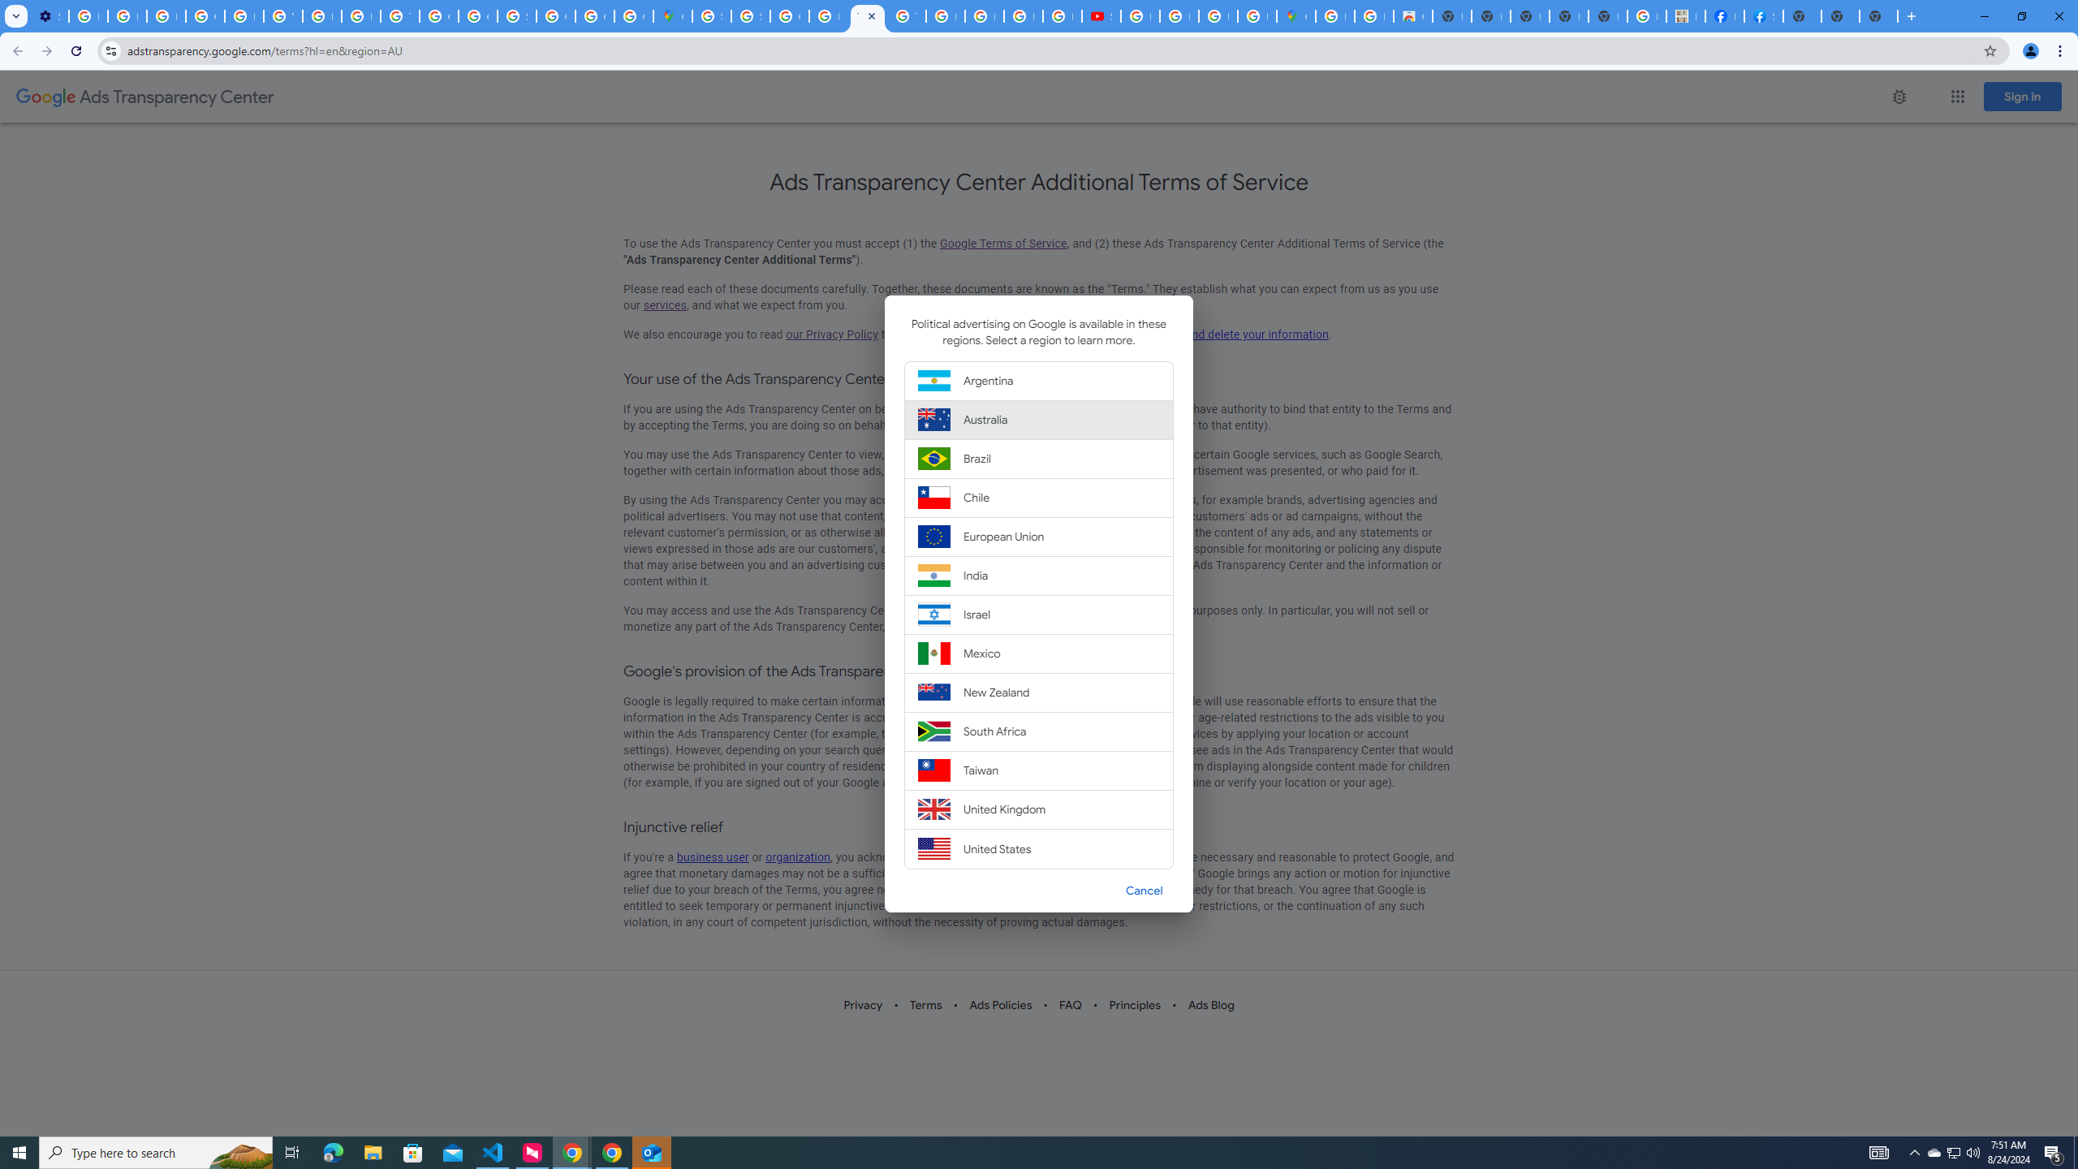  What do you see at coordinates (517, 16) in the screenshot?
I see `Sign in - Google Accounts` at bounding box center [517, 16].